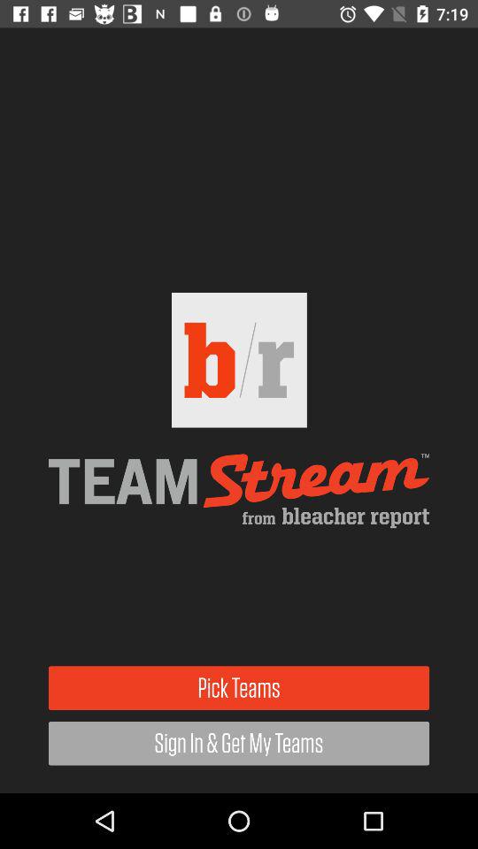 This screenshot has height=849, width=478. I want to click on flip until pick teams item, so click(239, 688).